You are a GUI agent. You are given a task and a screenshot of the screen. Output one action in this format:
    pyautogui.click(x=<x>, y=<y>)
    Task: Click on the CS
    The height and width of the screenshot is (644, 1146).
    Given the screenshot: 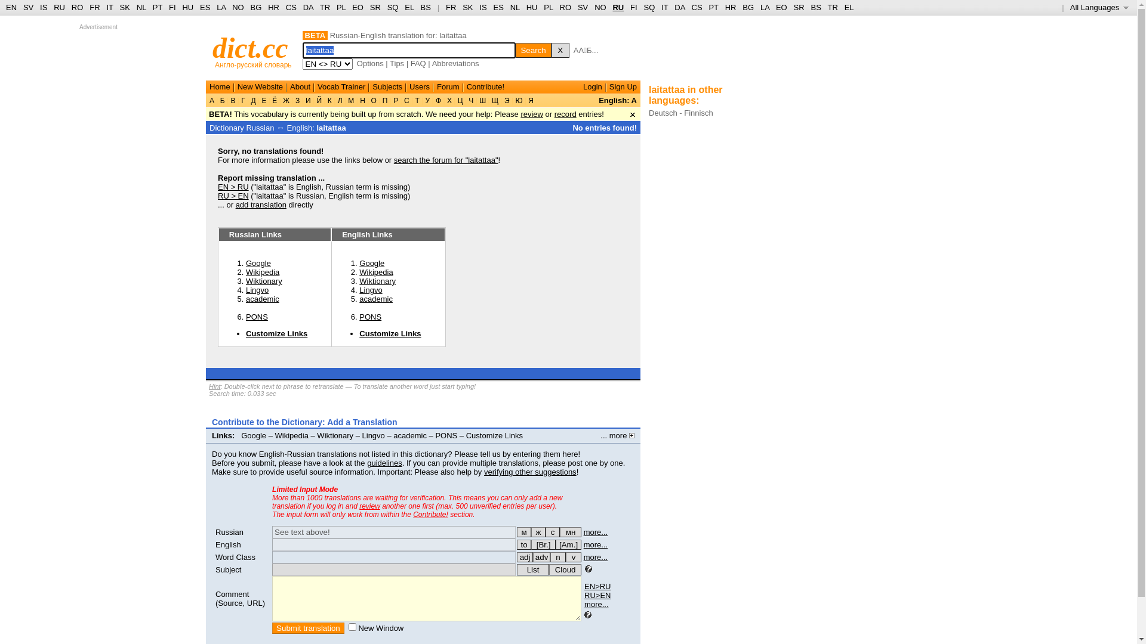 What is the action you would take?
    pyautogui.click(x=697, y=7)
    